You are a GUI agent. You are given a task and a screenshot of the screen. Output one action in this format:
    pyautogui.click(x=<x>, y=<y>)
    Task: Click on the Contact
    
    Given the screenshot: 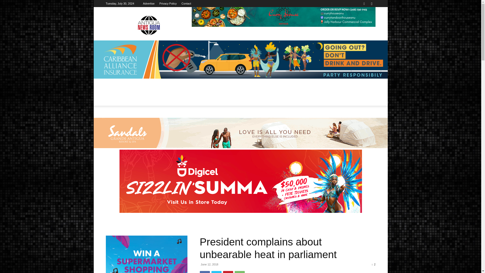 What is the action you would take?
    pyautogui.click(x=186, y=4)
    